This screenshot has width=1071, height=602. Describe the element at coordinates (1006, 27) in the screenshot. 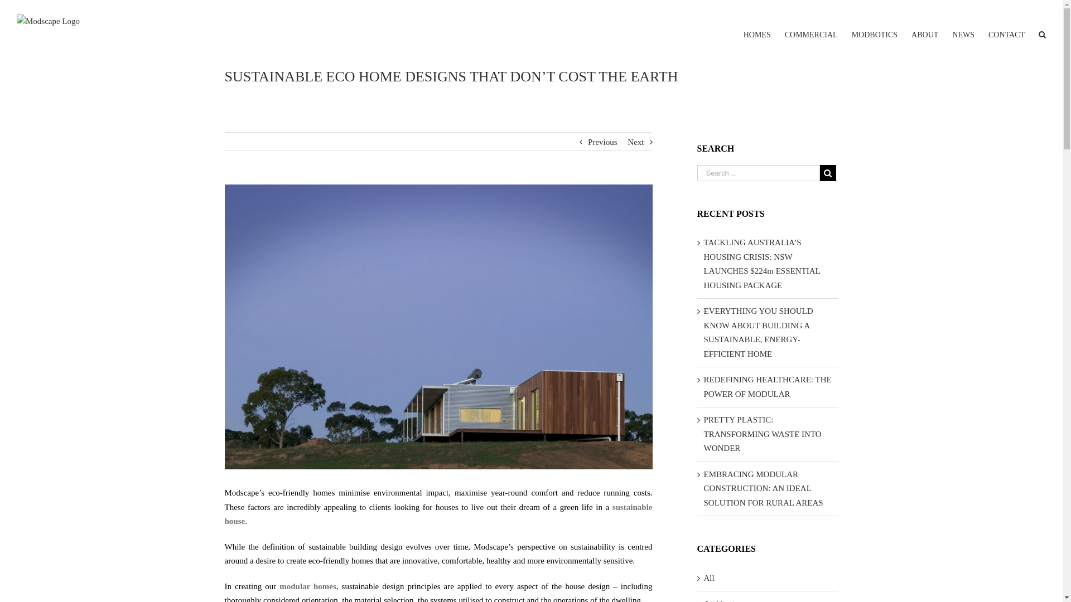

I see `CONTACT` at that location.